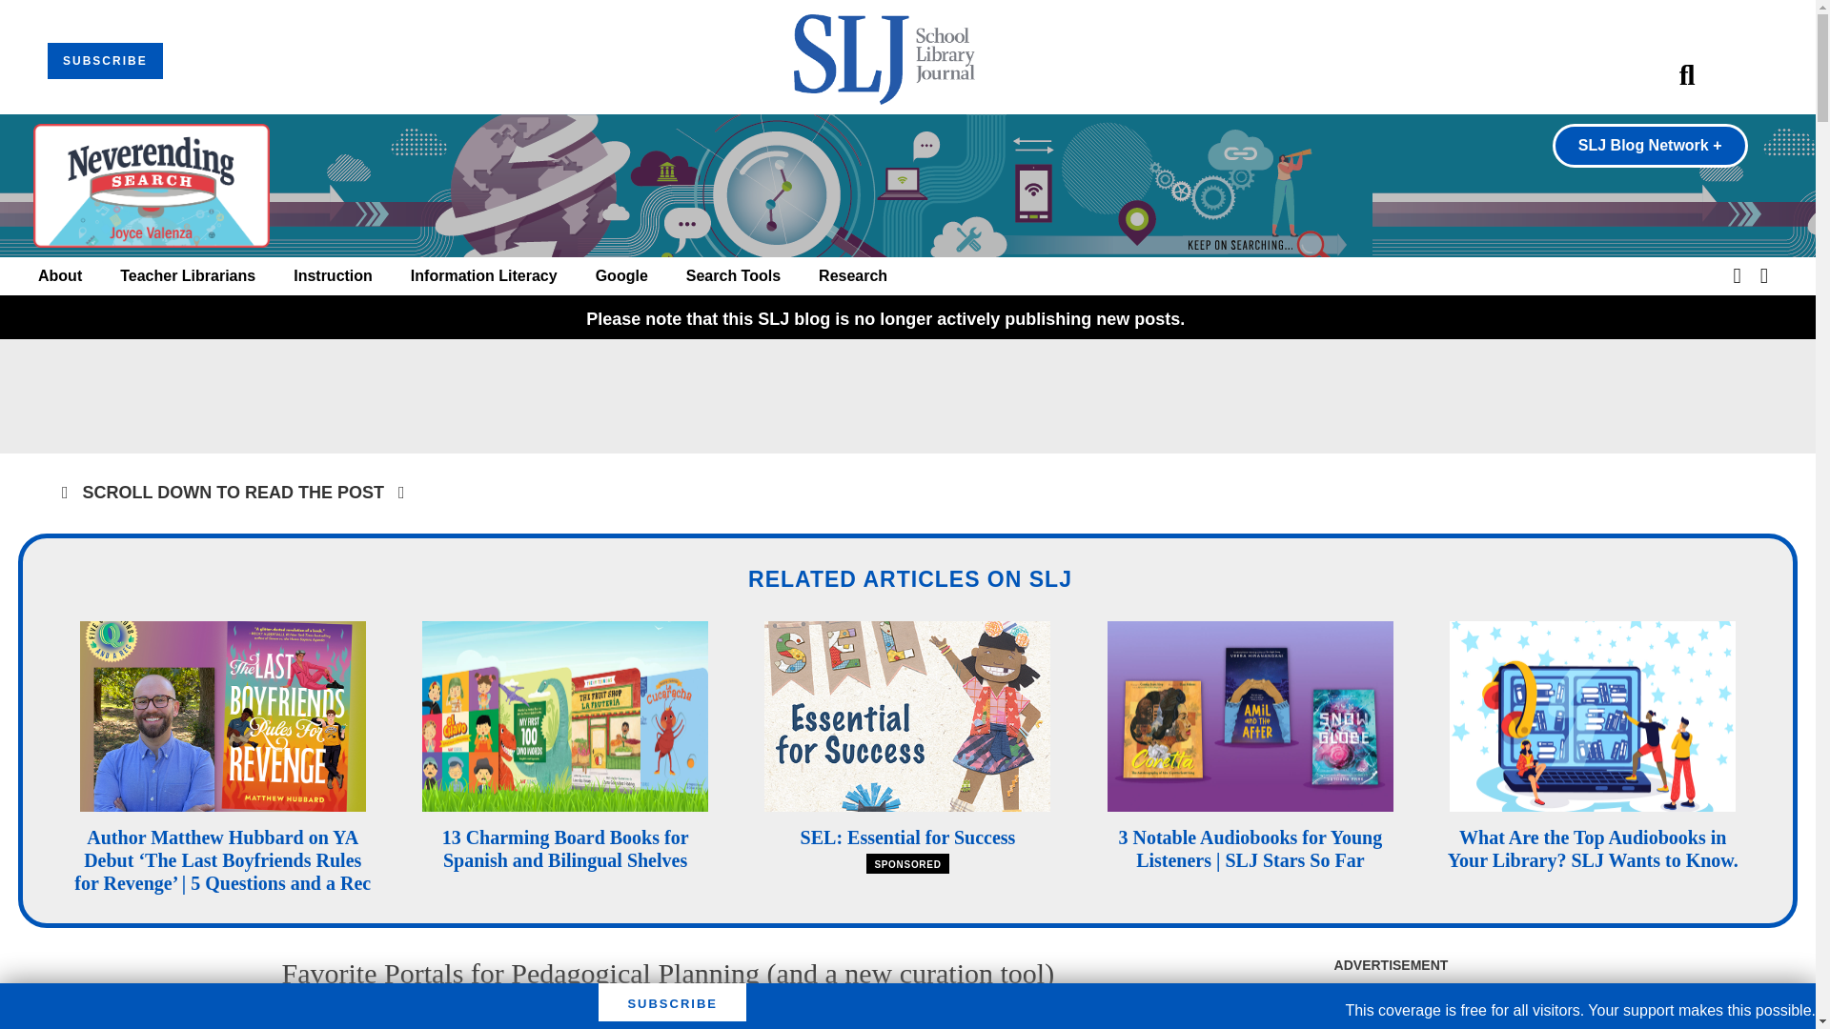 The height and width of the screenshot is (1029, 1830). I want to click on 3rd party ad content, so click(906, 396).